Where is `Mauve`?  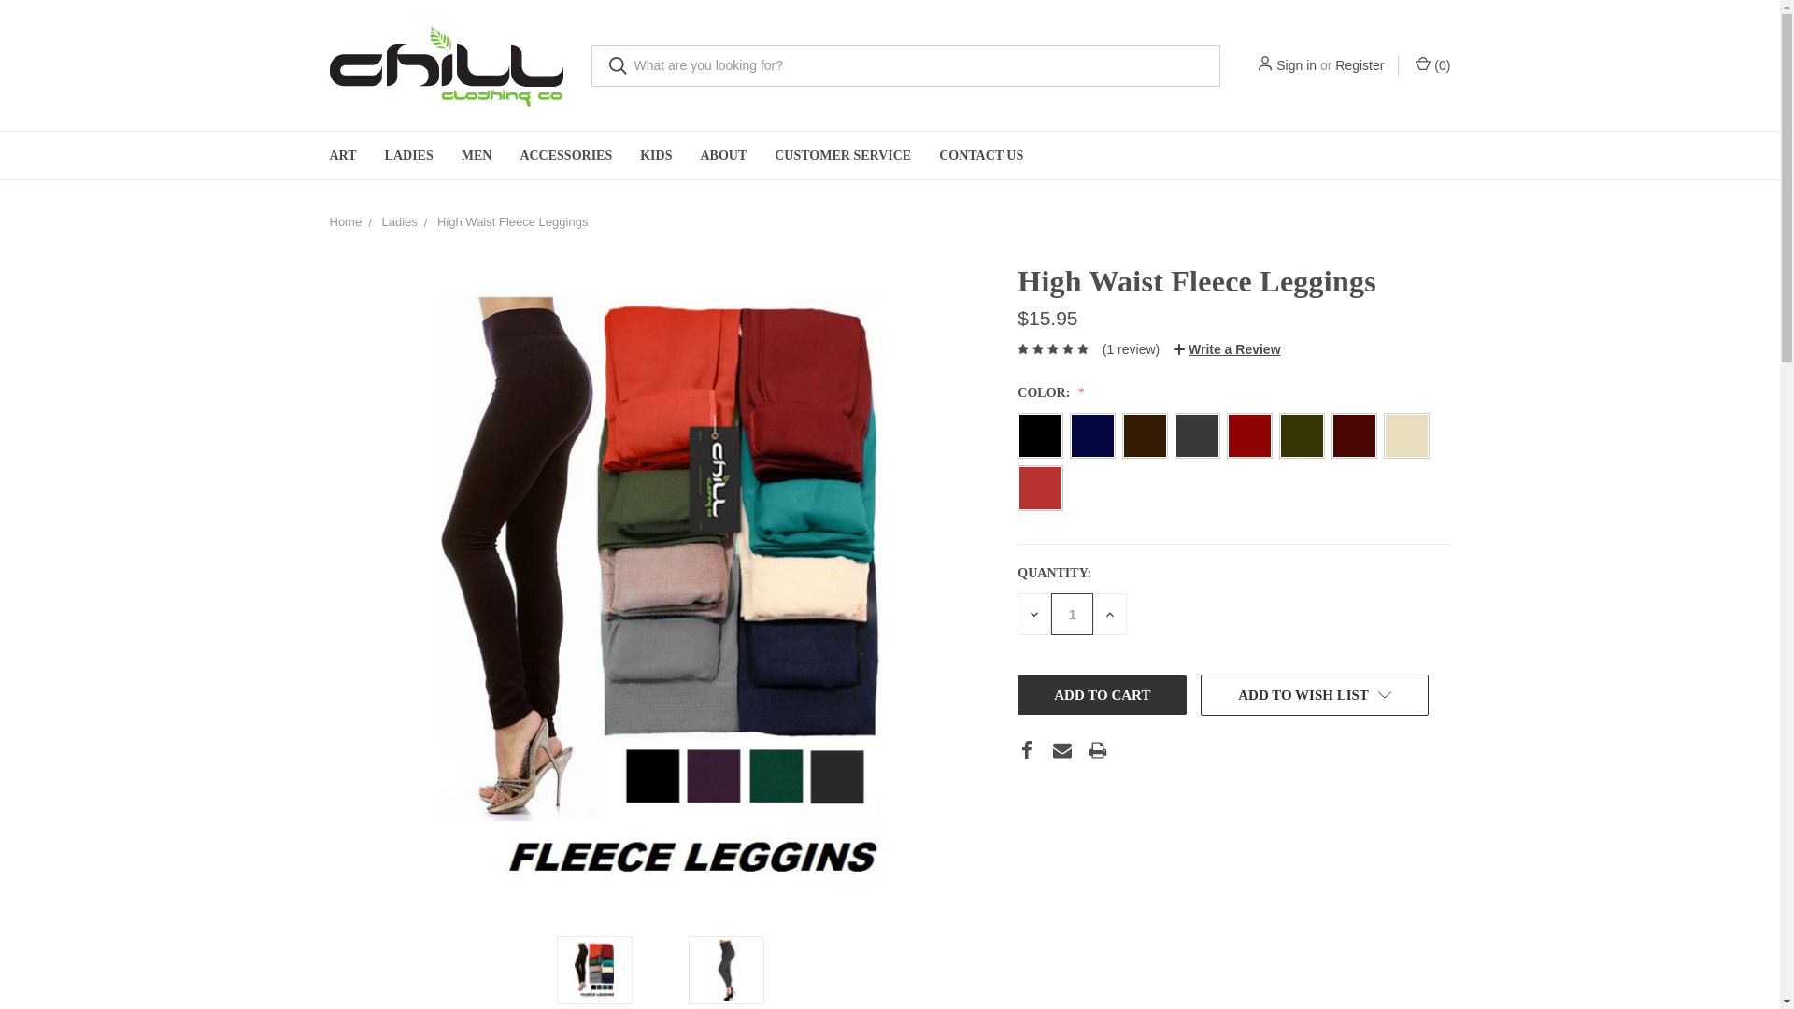 Mauve is located at coordinates (1040, 488).